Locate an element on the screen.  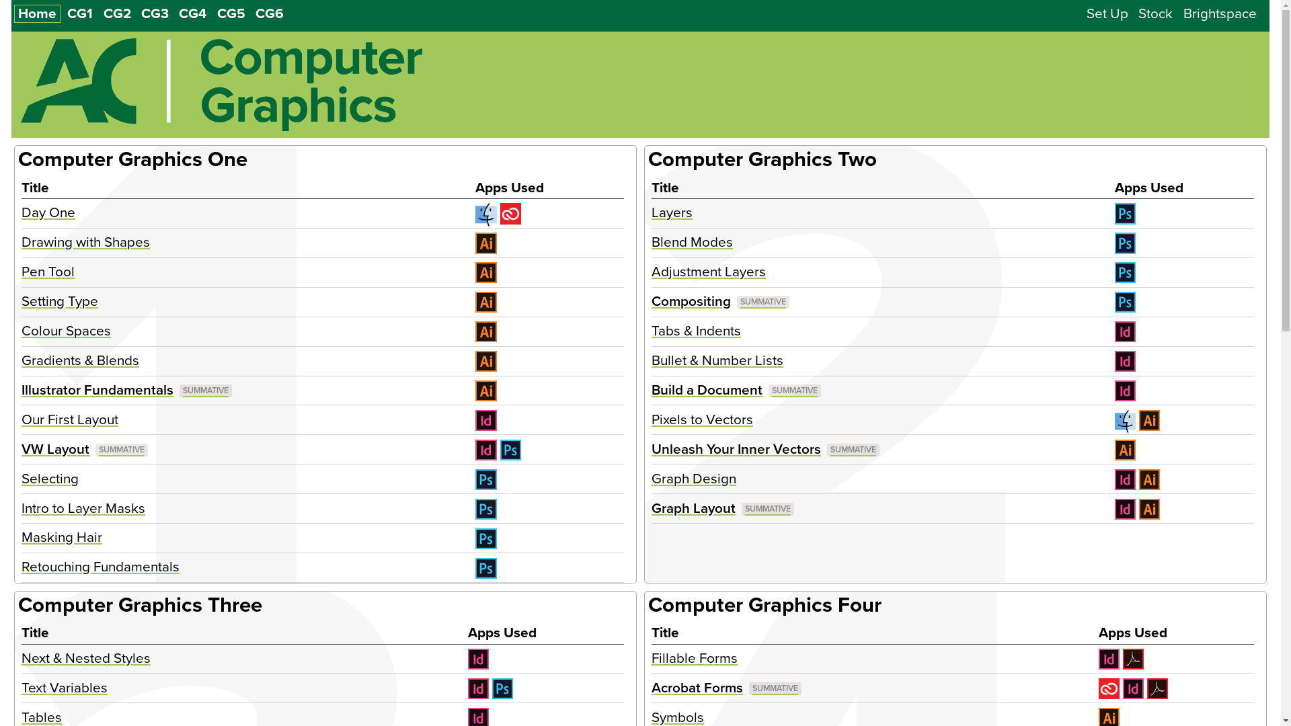
Acrobat Forms is located at coordinates (726, 688).